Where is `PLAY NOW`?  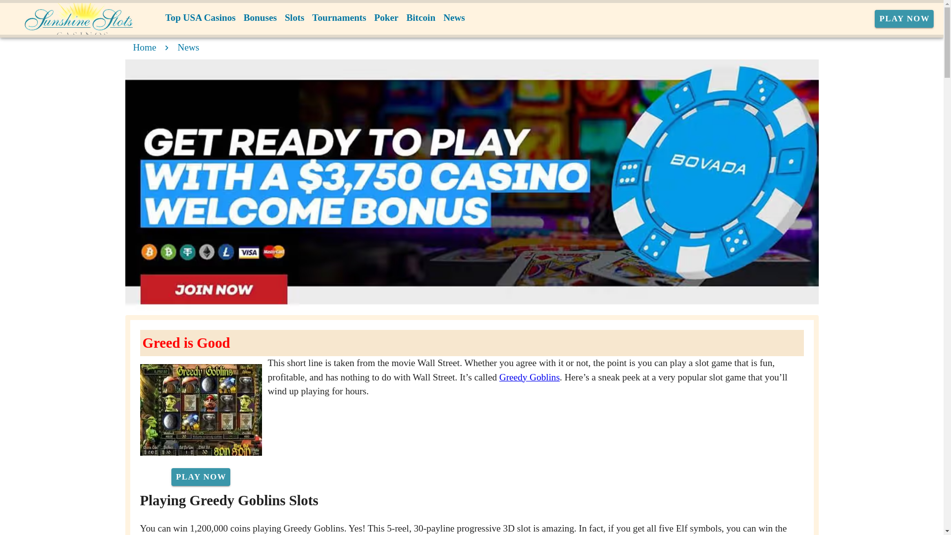
PLAY NOW is located at coordinates (904, 19).